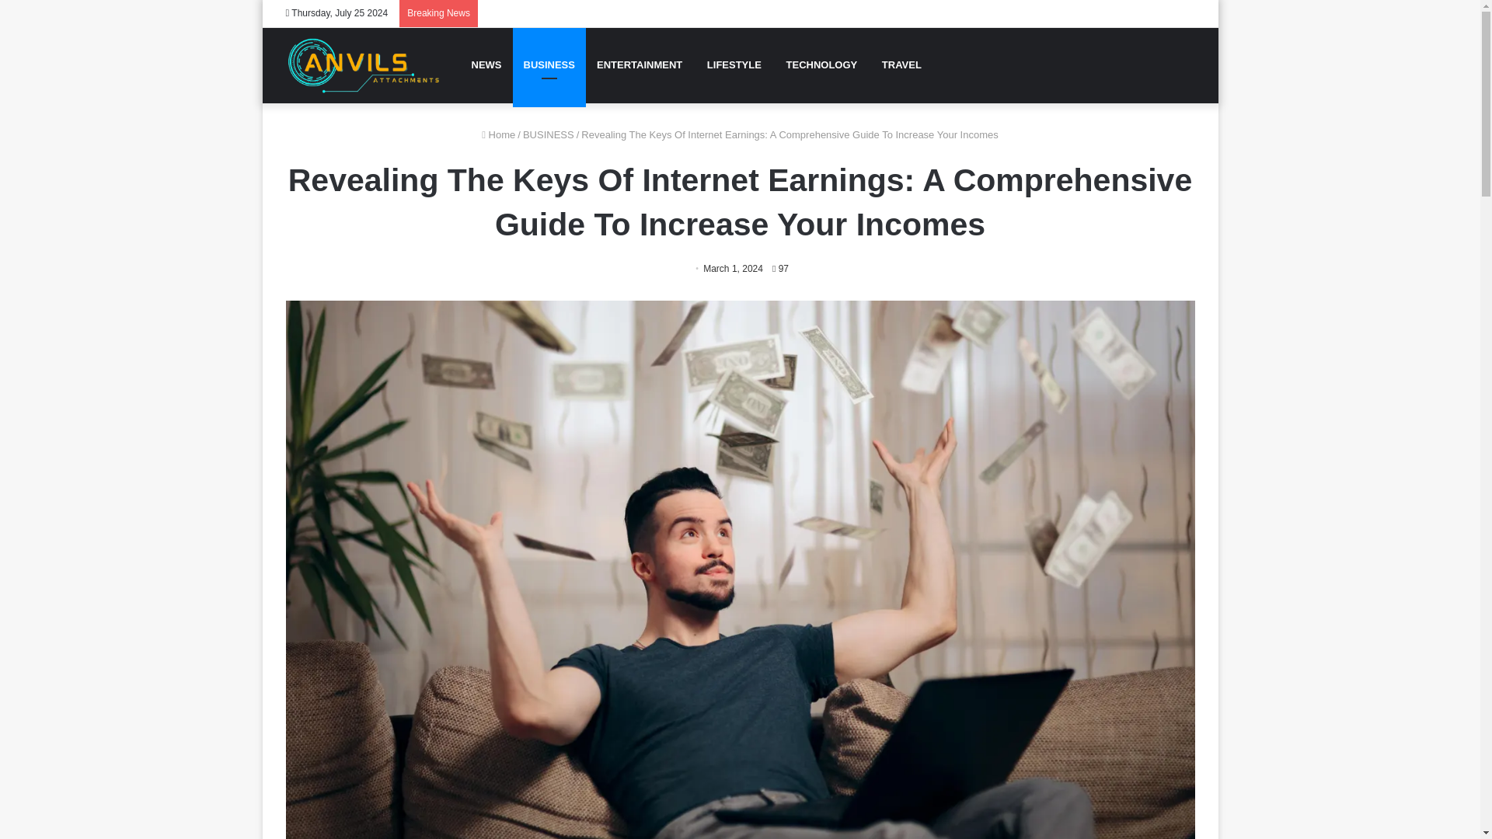  What do you see at coordinates (549, 135) in the screenshot?
I see `BUSINESS` at bounding box center [549, 135].